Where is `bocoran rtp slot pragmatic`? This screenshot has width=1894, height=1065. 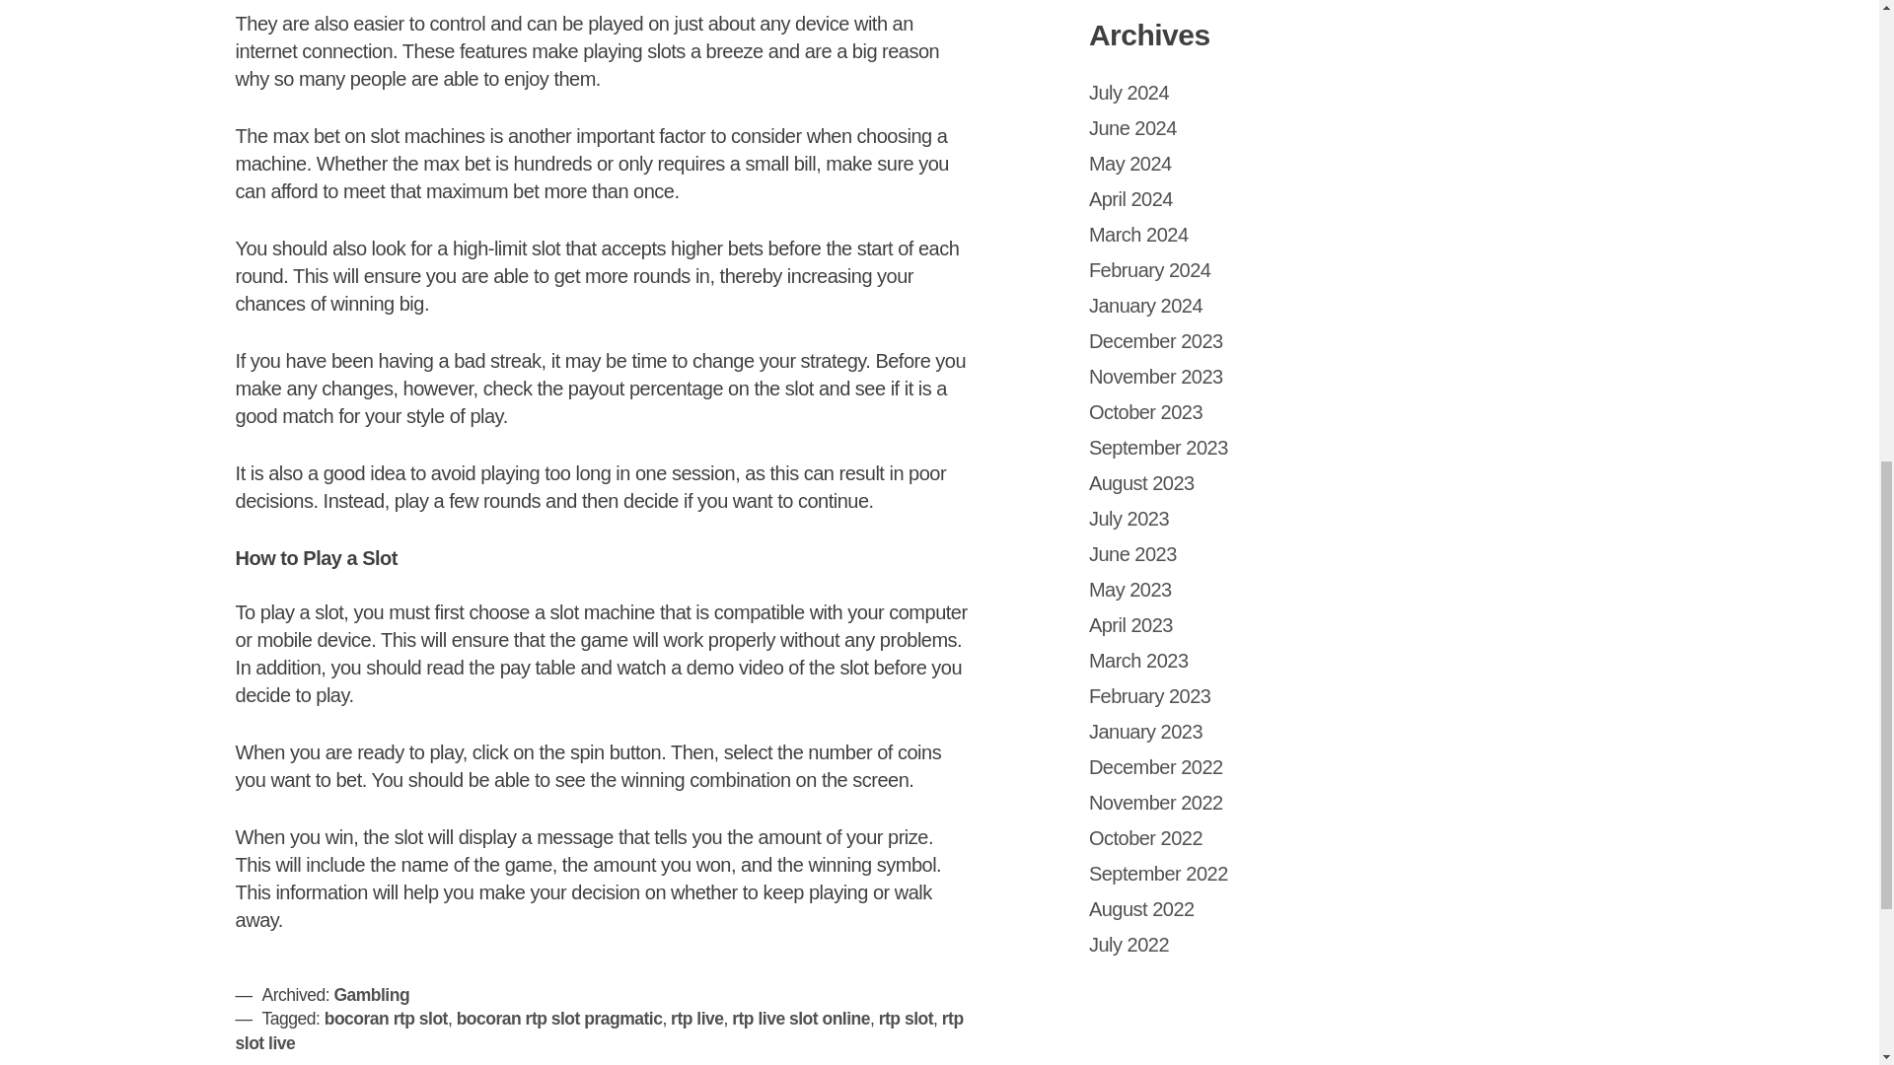
bocoran rtp slot pragmatic is located at coordinates (559, 1018).